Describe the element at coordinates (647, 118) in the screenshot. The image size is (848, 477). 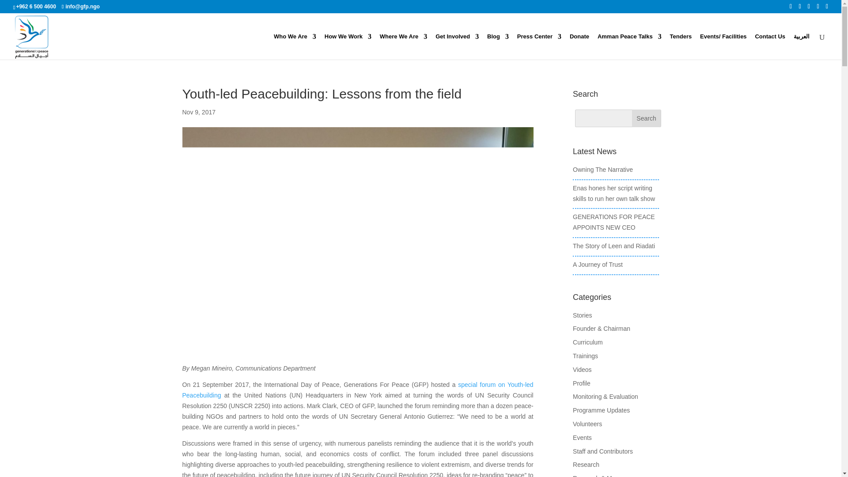
I see `Search` at that location.